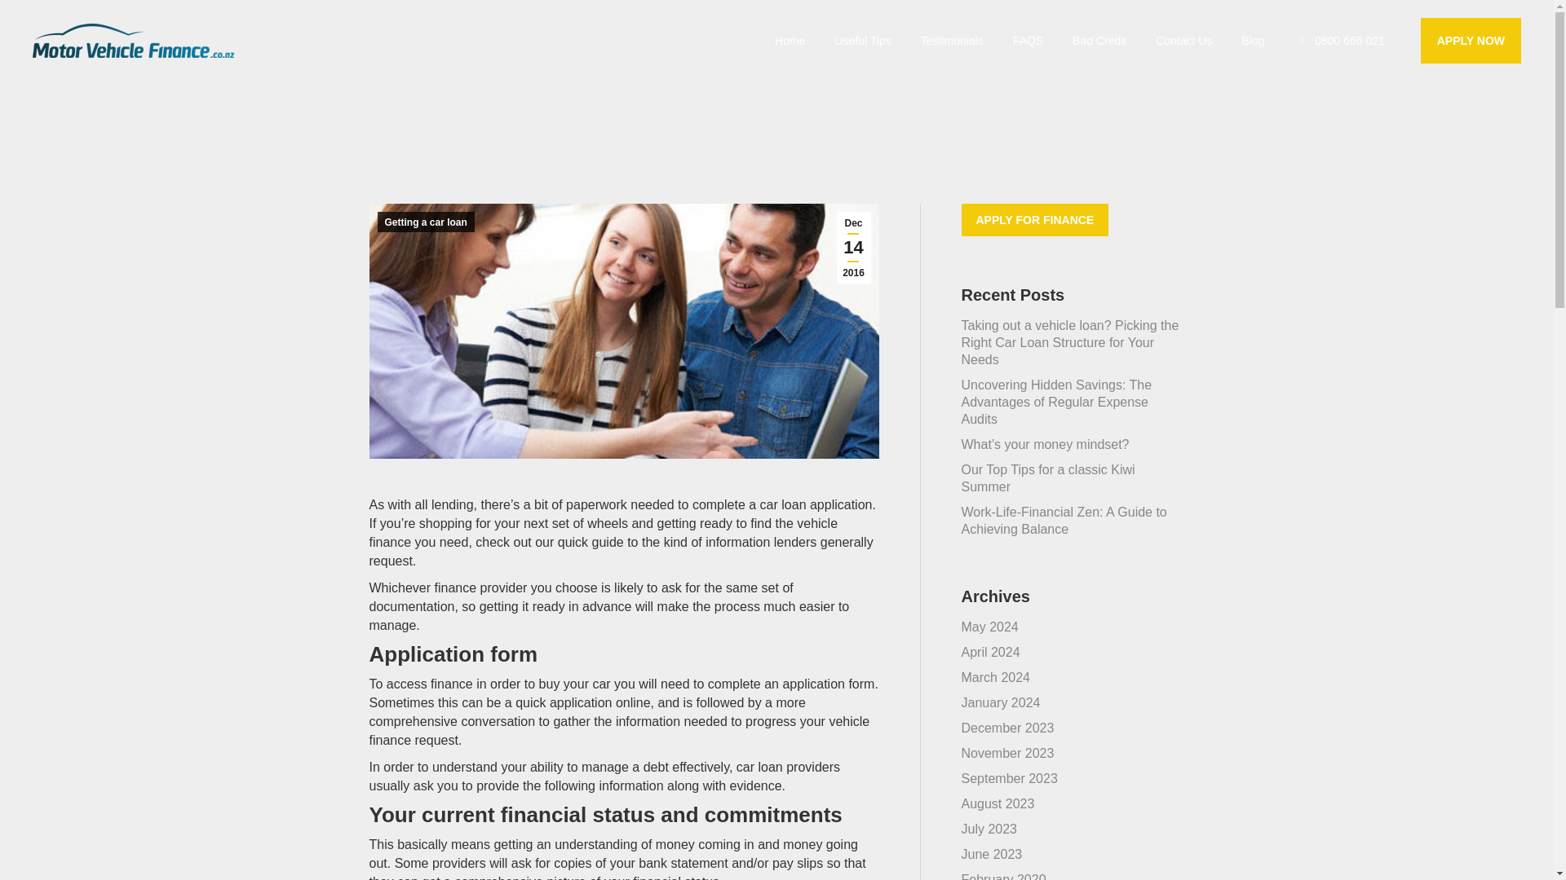  Describe the element at coordinates (863, 40) in the screenshot. I see `Useful Tips` at that location.